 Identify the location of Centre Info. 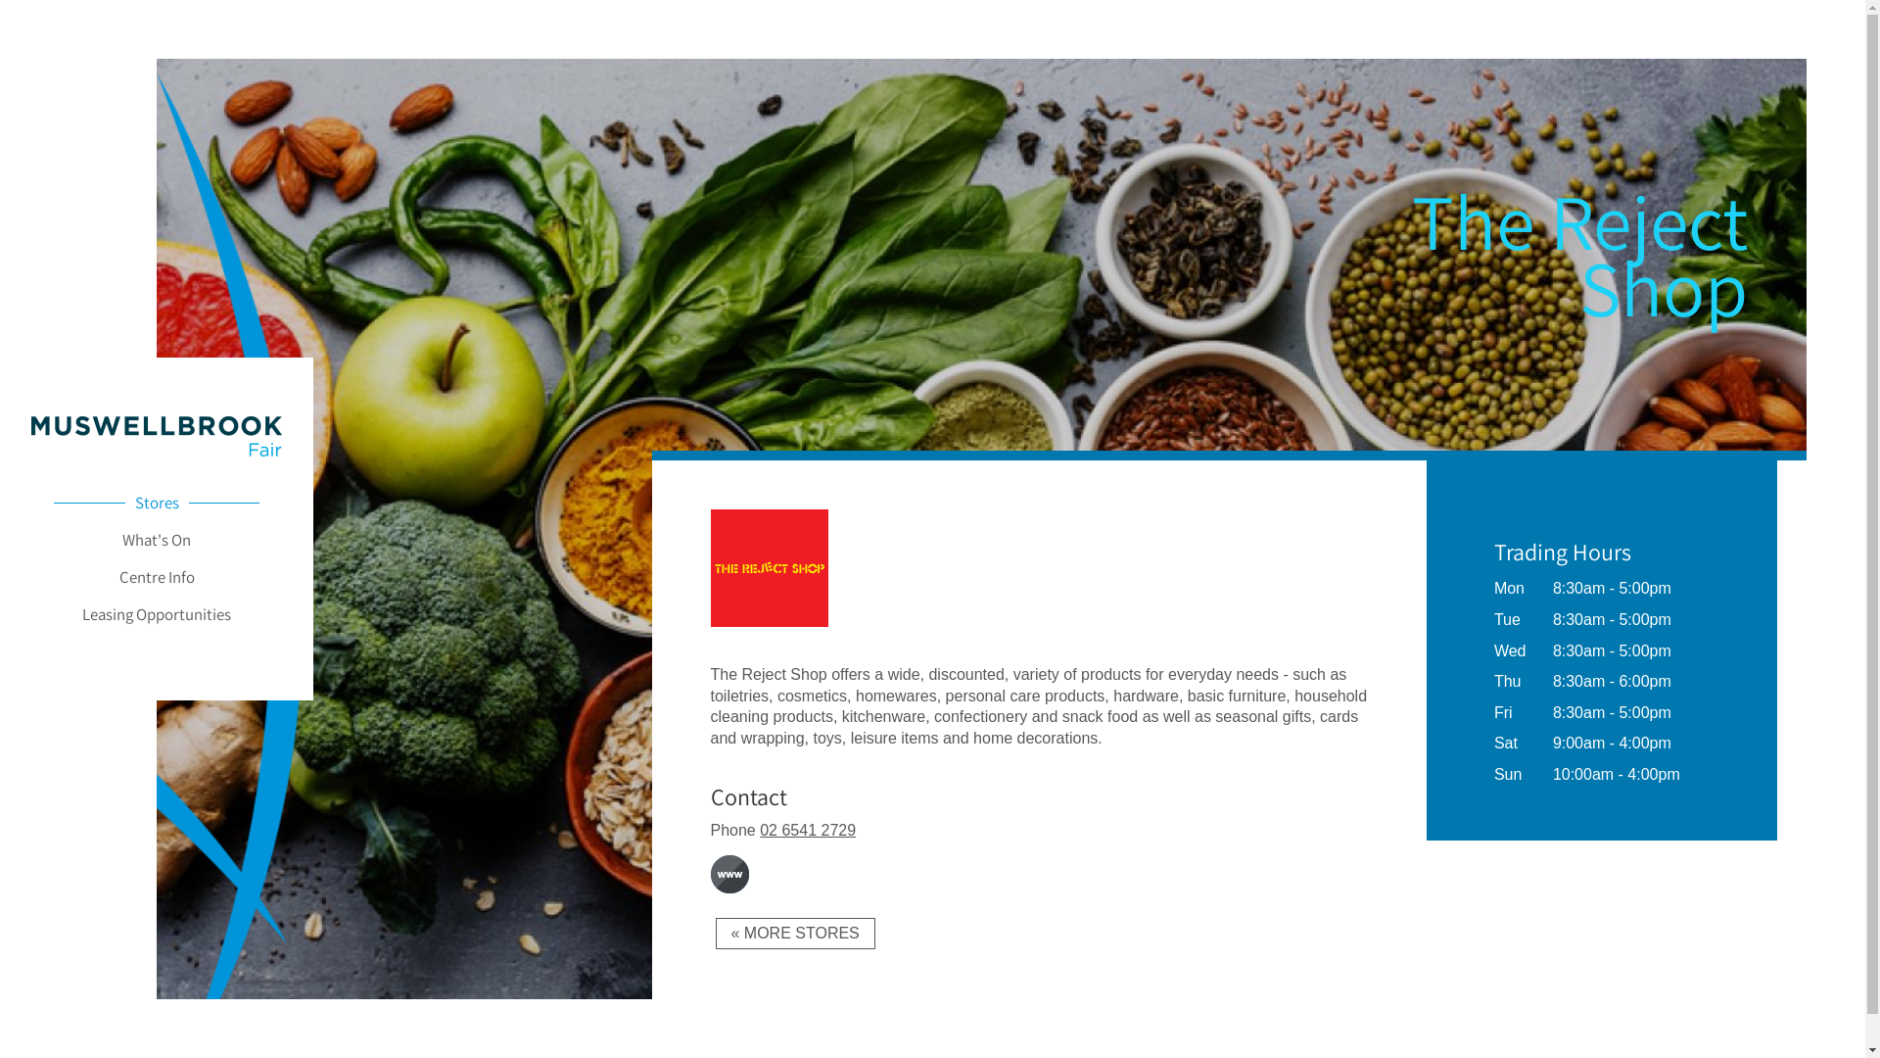
(157, 577).